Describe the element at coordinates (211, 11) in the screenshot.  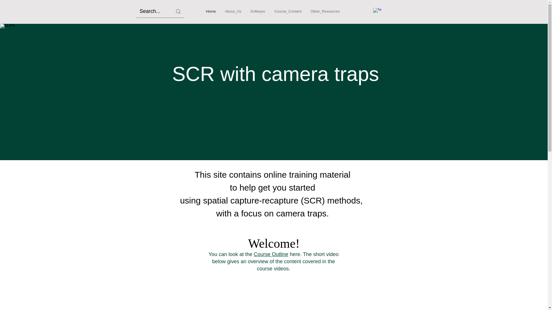
I see `Home` at that location.